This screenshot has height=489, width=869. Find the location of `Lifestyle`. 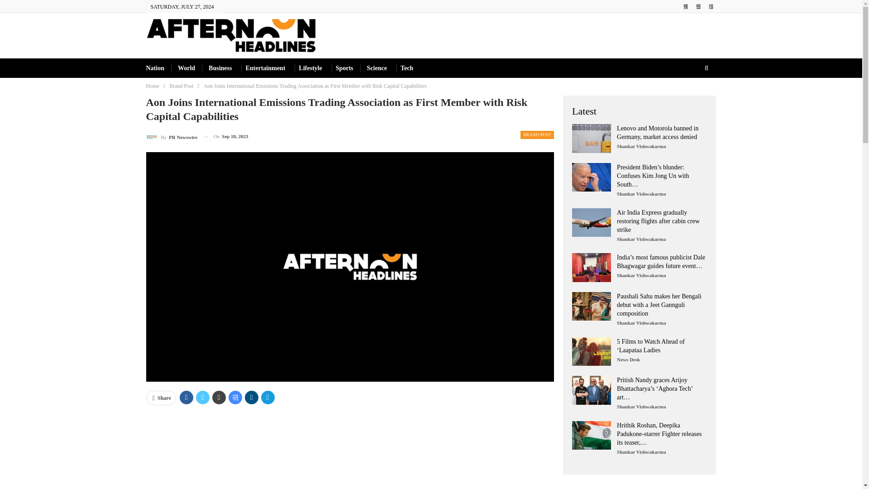

Lifestyle is located at coordinates (310, 68).